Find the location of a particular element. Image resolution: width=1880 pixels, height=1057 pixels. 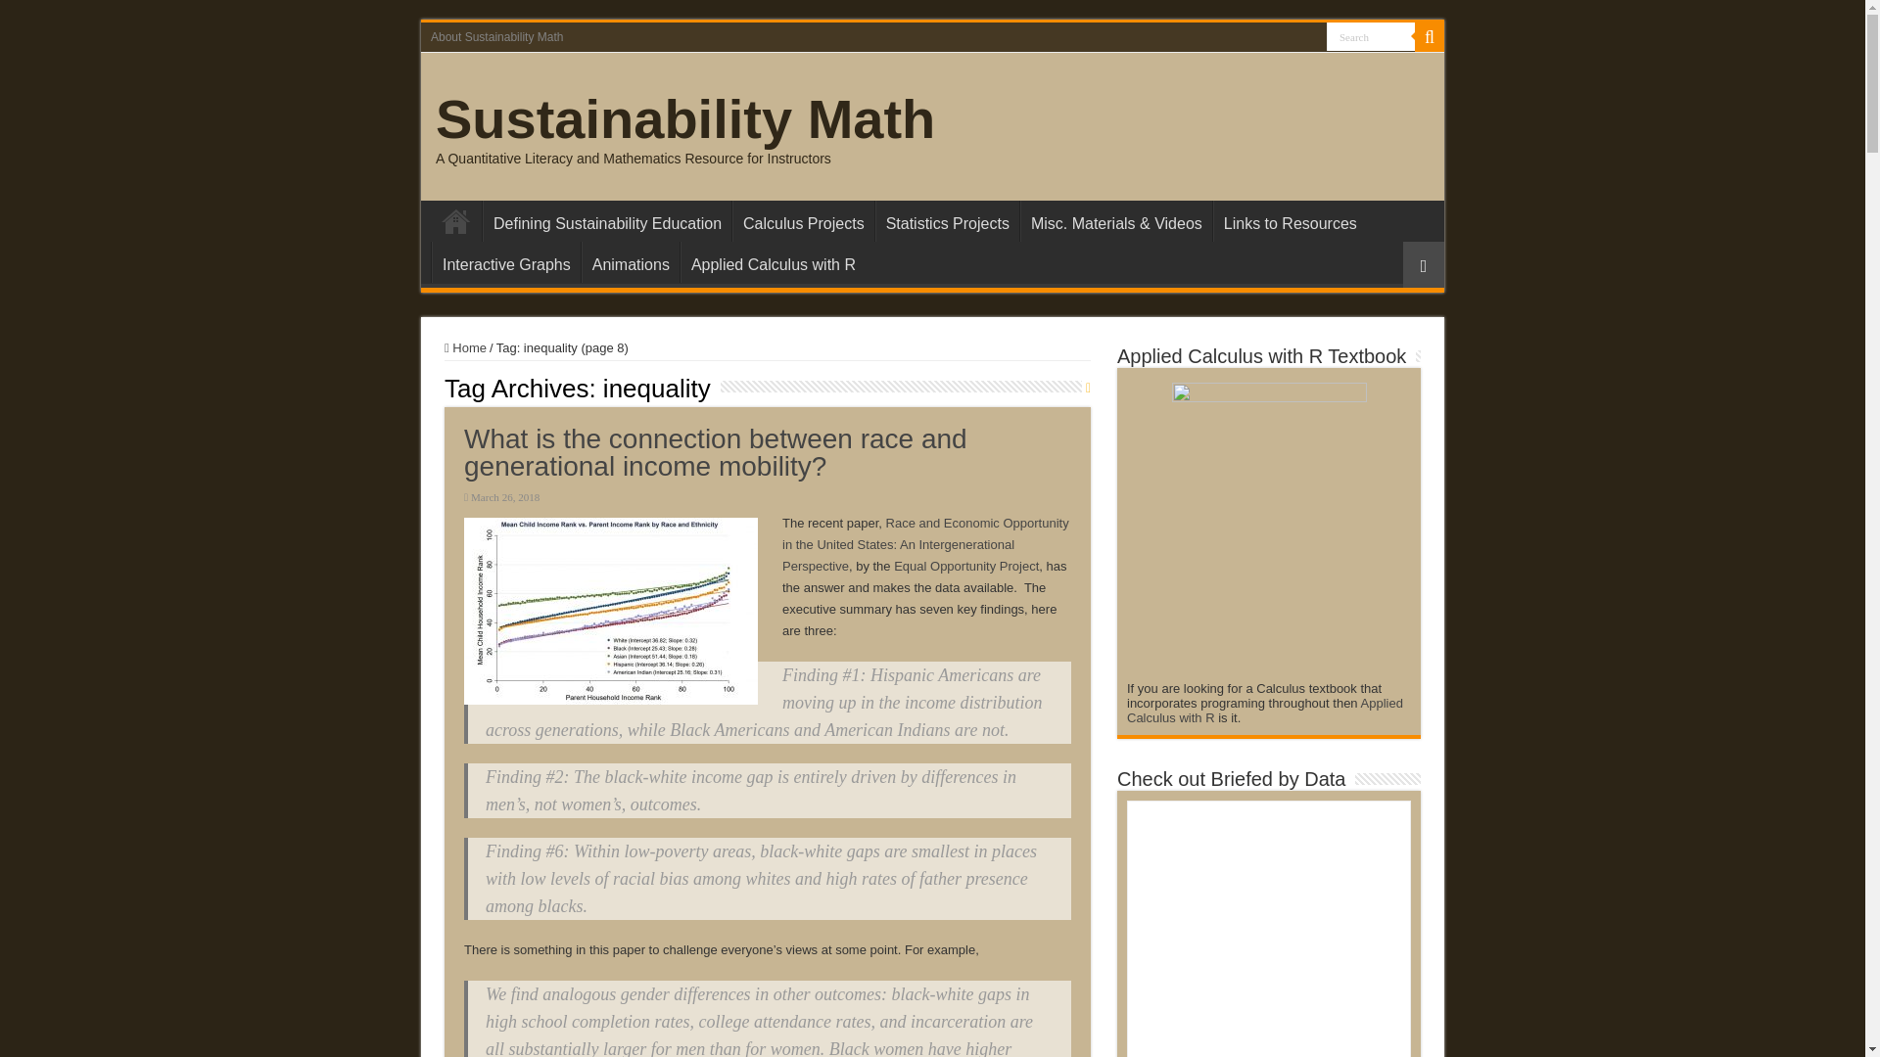

About Sustainability Math is located at coordinates (497, 36).